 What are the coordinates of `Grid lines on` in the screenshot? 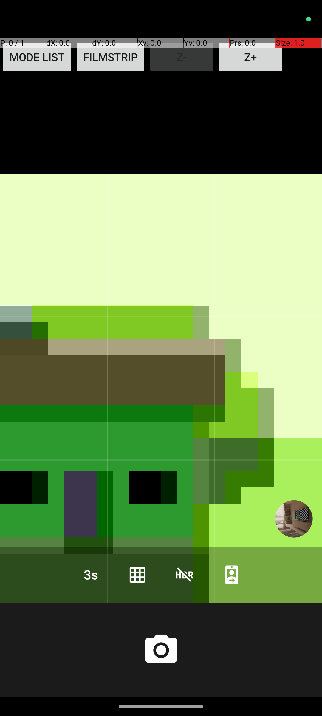 It's located at (137, 575).